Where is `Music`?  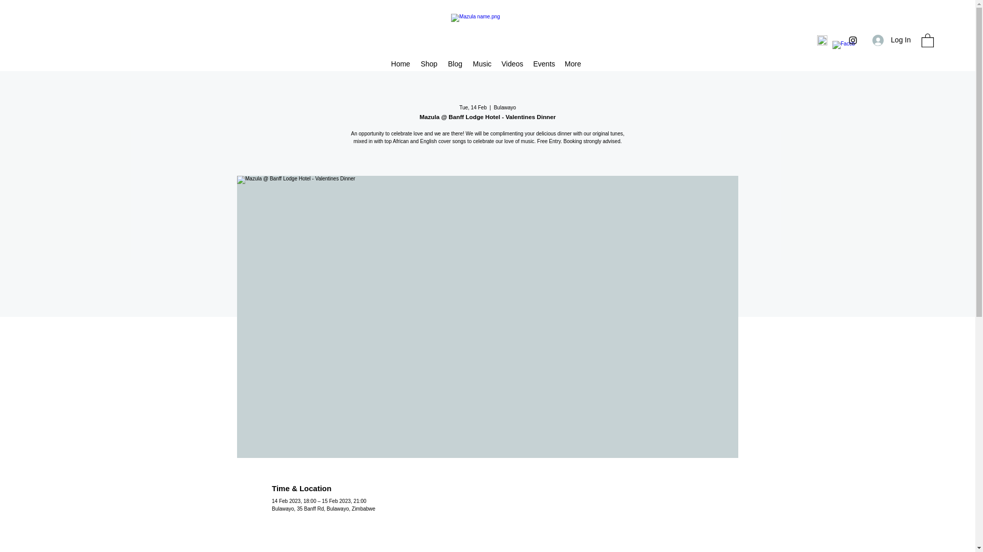 Music is located at coordinates (482, 64).